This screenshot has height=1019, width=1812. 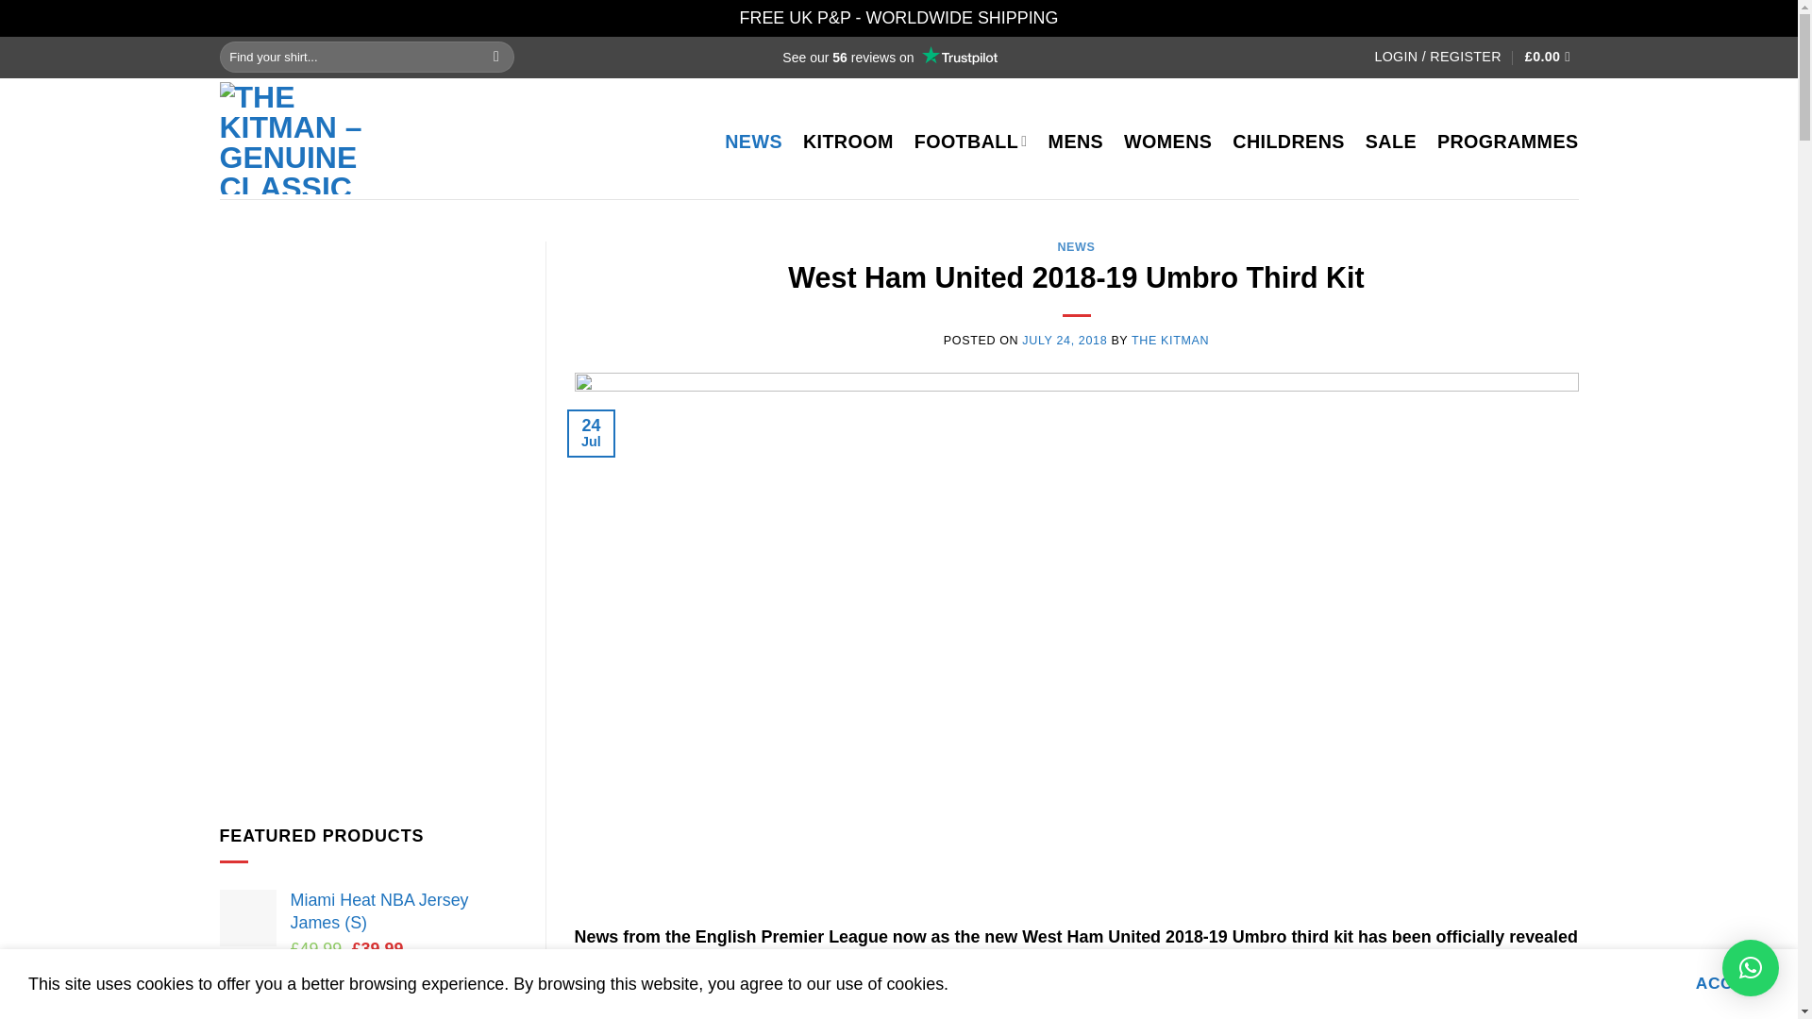 What do you see at coordinates (496, 57) in the screenshot?
I see `Search` at bounding box center [496, 57].